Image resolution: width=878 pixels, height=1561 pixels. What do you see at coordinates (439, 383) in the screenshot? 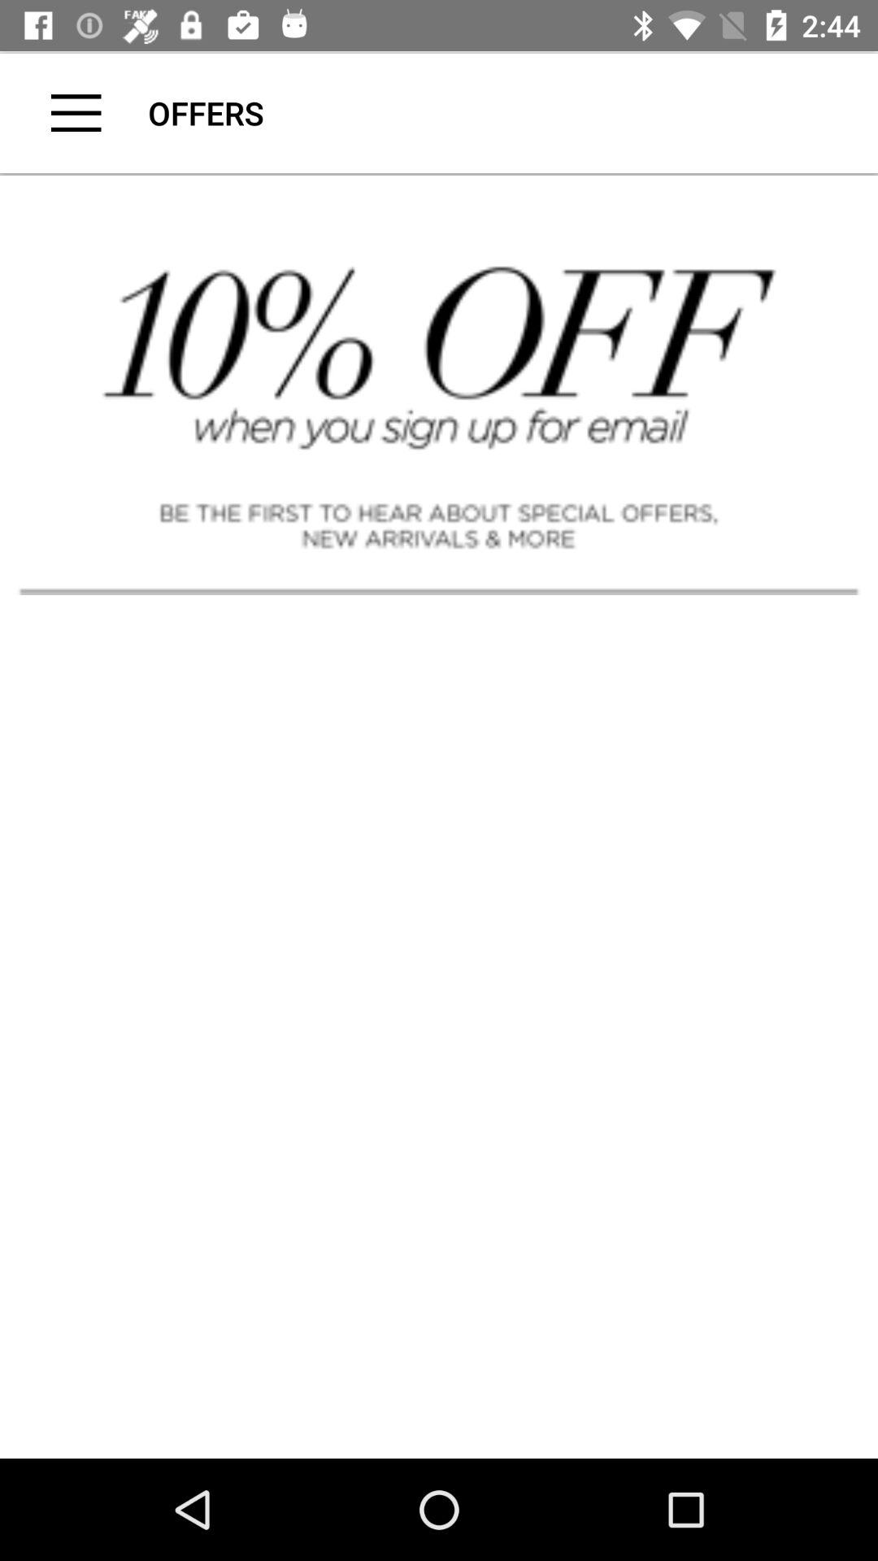
I see `advertisement` at bounding box center [439, 383].